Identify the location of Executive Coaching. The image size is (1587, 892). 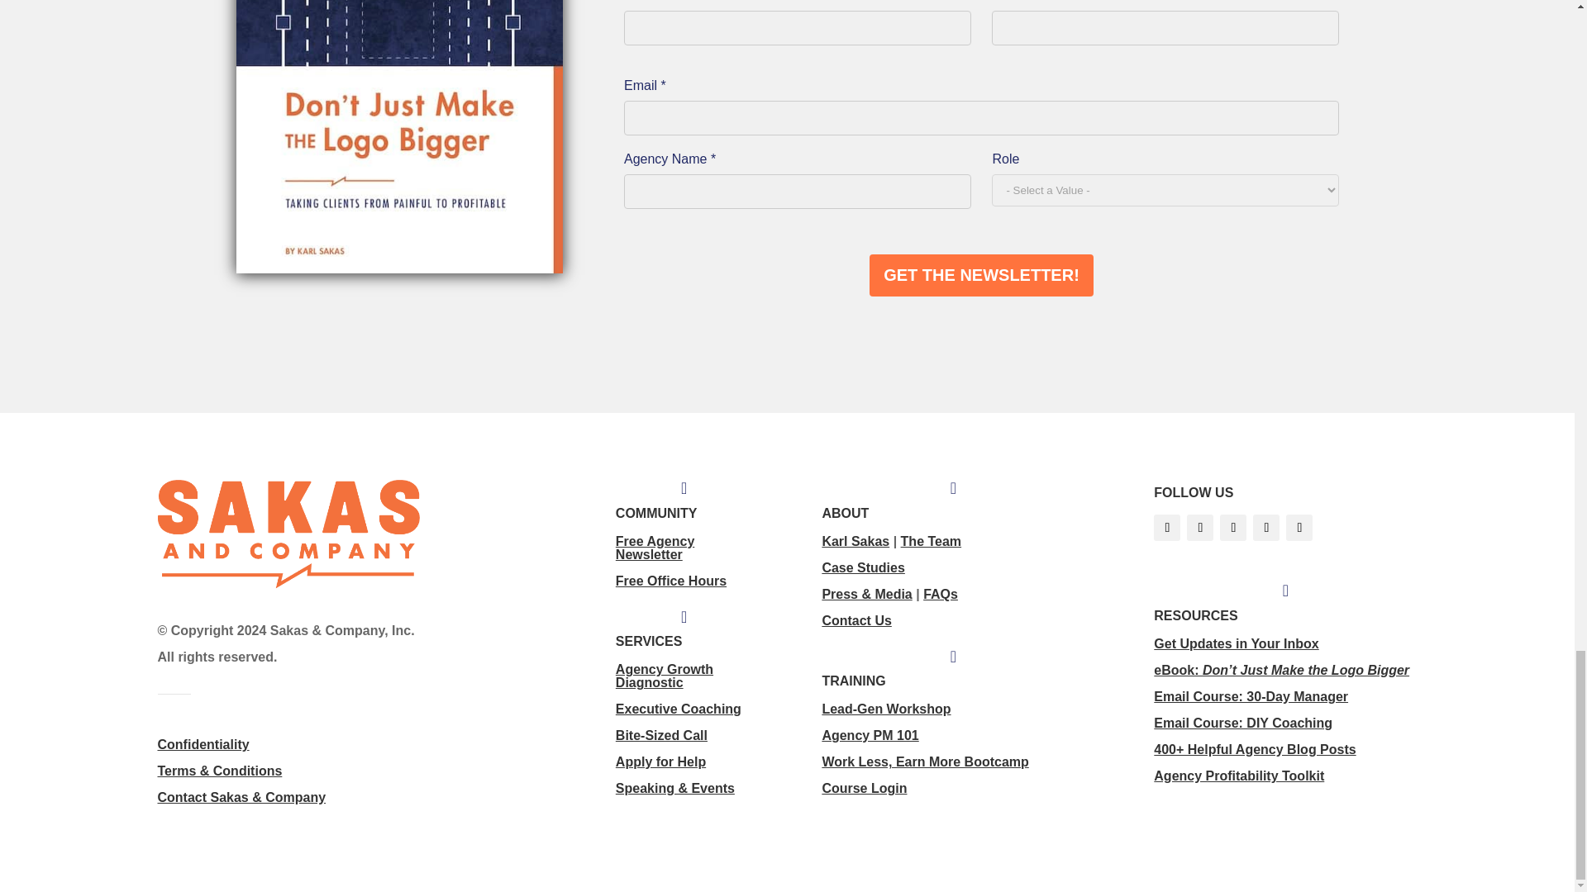
(678, 709).